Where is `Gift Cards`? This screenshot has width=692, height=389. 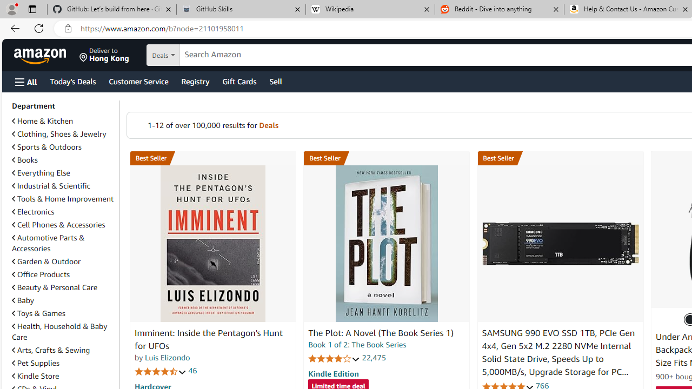 Gift Cards is located at coordinates (239, 81).